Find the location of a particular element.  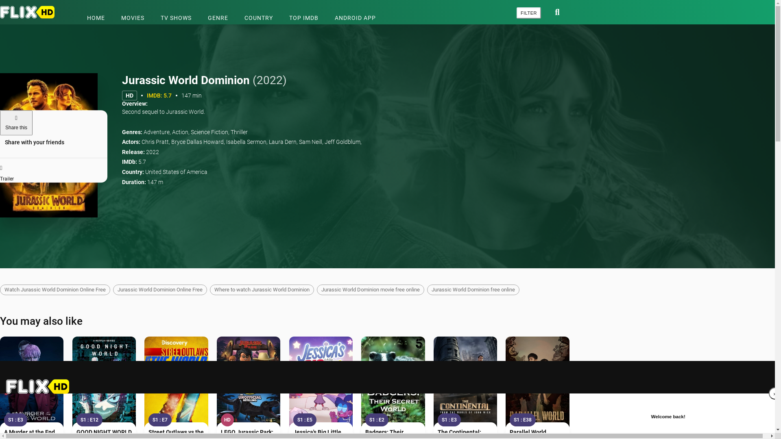

Trailer is located at coordinates (54, 170).